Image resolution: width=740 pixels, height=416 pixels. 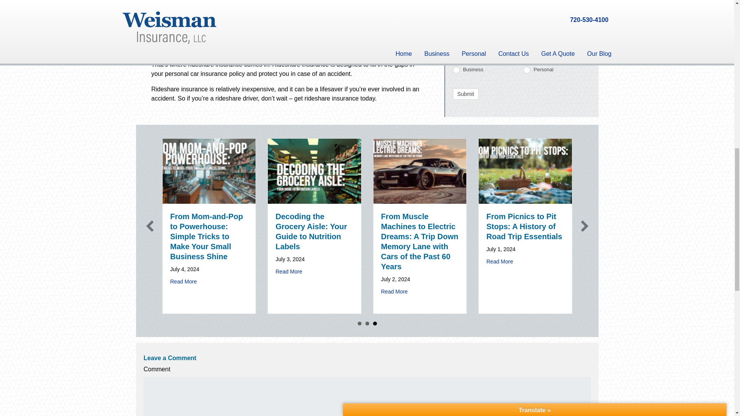 I want to click on Decoding the Grocery Aisle: Your Guide to Nutrition Labels, so click(x=311, y=231).